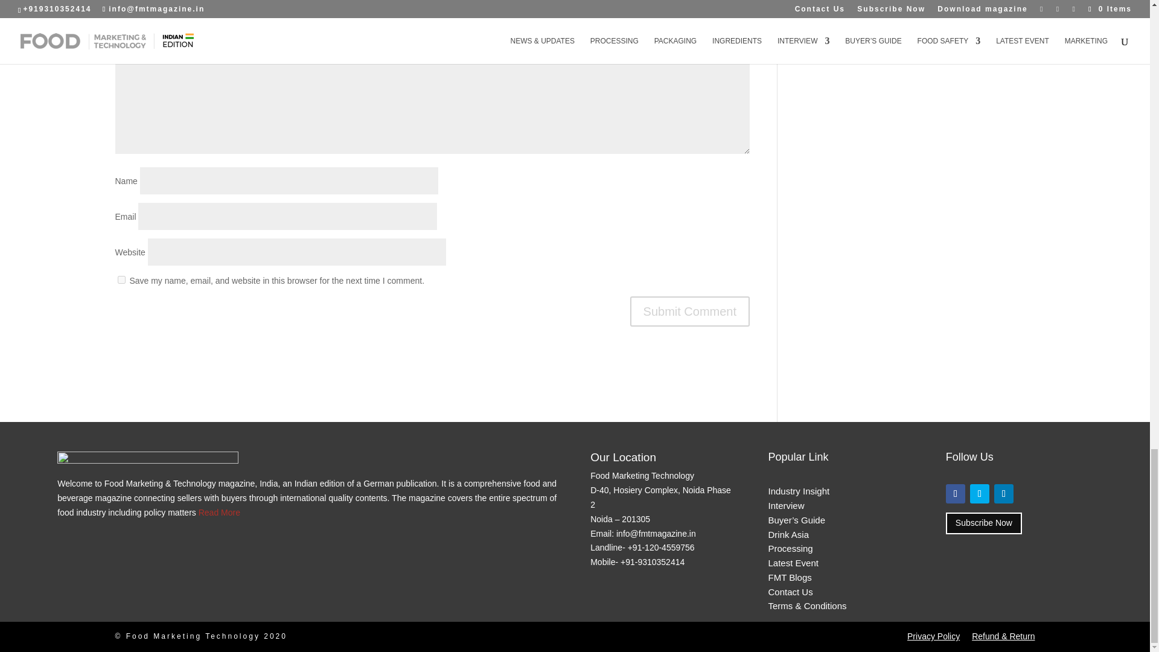 This screenshot has height=652, width=1159. What do you see at coordinates (1003, 494) in the screenshot?
I see `Follow on LinkedIn` at bounding box center [1003, 494].